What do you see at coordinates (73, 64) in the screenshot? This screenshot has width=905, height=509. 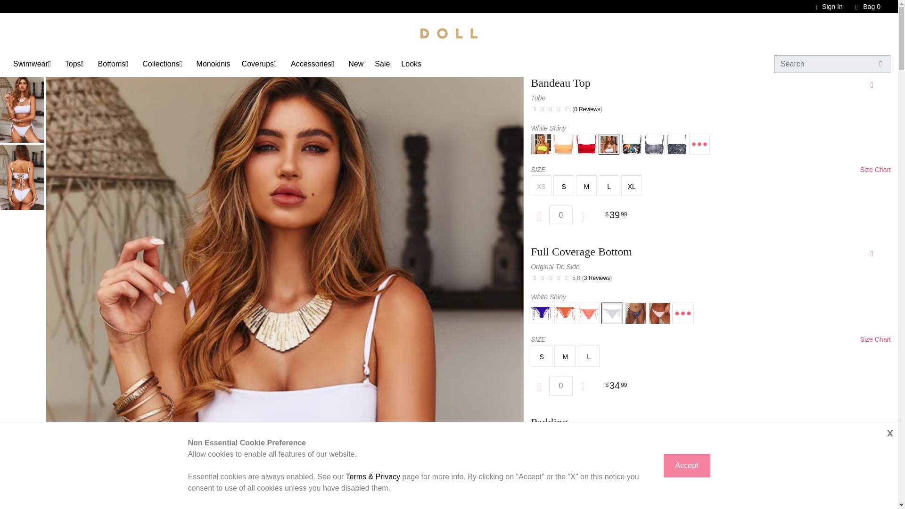 I see `Tops` at bounding box center [73, 64].